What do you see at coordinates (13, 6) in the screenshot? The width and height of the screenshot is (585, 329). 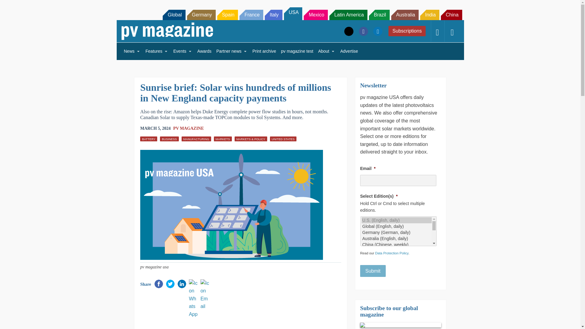 I see `Search` at bounding box center [13, 6].